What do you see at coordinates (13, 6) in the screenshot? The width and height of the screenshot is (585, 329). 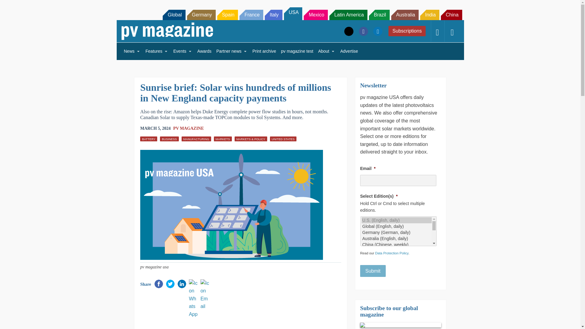 I see `Search` at bounding box center [13, 6].